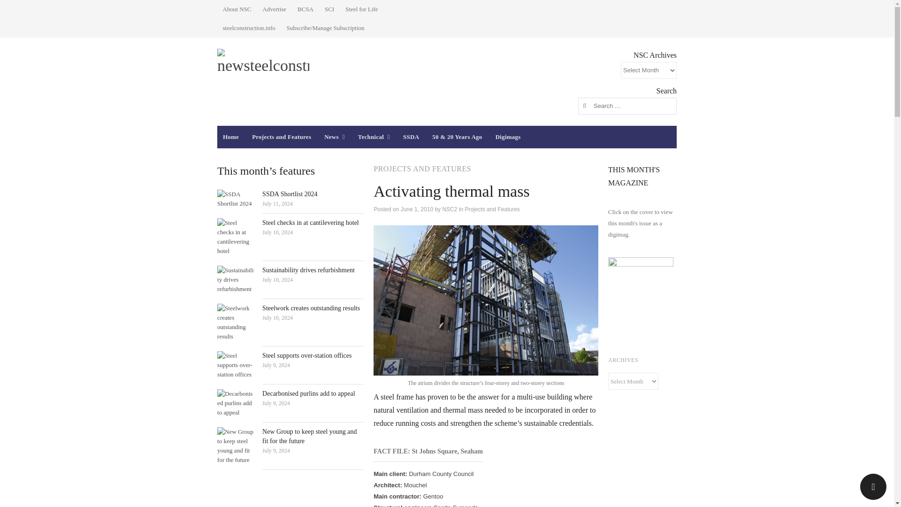 The image size is (901, 507). What do you see at coordinates (277, 203) in the screenshot?
I see `3:20 pm` at bounding box center [277, 203].